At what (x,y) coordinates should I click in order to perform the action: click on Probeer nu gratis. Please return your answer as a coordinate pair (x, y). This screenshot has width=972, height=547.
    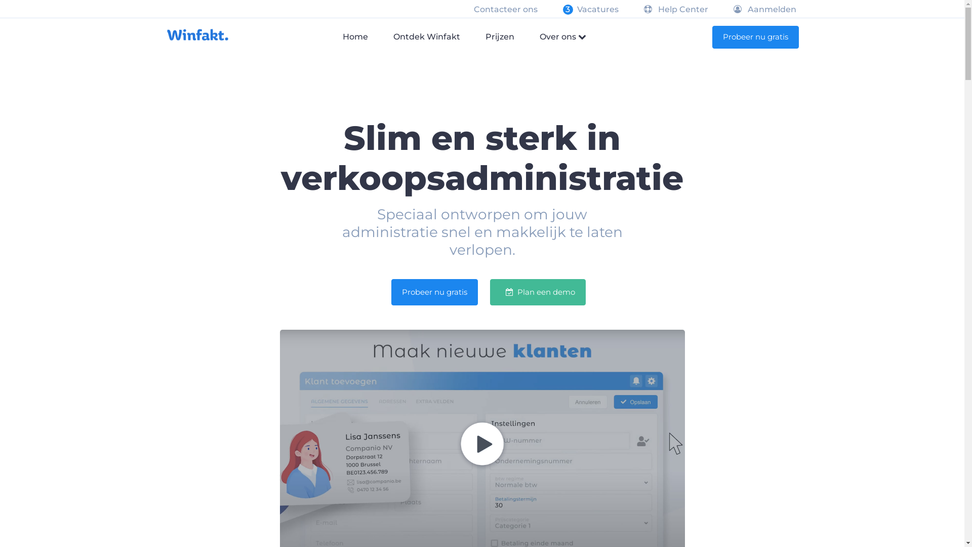
    Looking at the image, I should click on (755, 37).